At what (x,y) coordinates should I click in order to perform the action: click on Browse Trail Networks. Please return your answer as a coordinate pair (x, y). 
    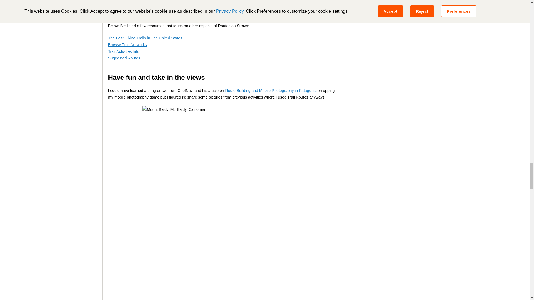
    Looking at the image, I should click on (127, 44).